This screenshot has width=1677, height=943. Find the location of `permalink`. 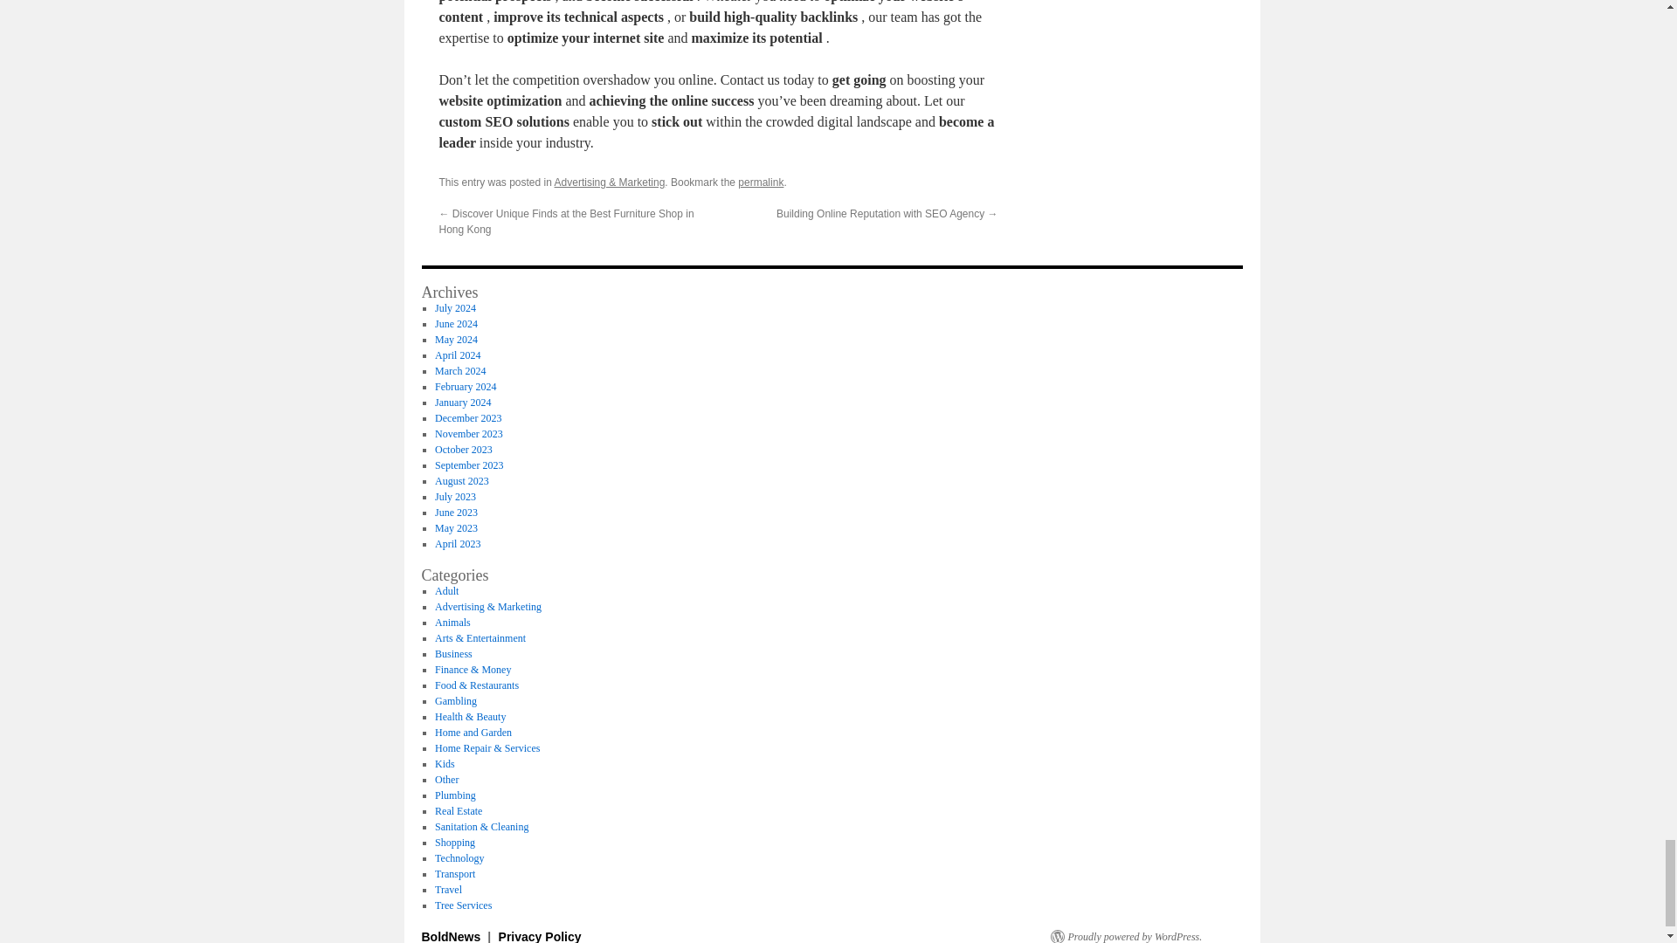

permalink is located at coordinates (760, 182).